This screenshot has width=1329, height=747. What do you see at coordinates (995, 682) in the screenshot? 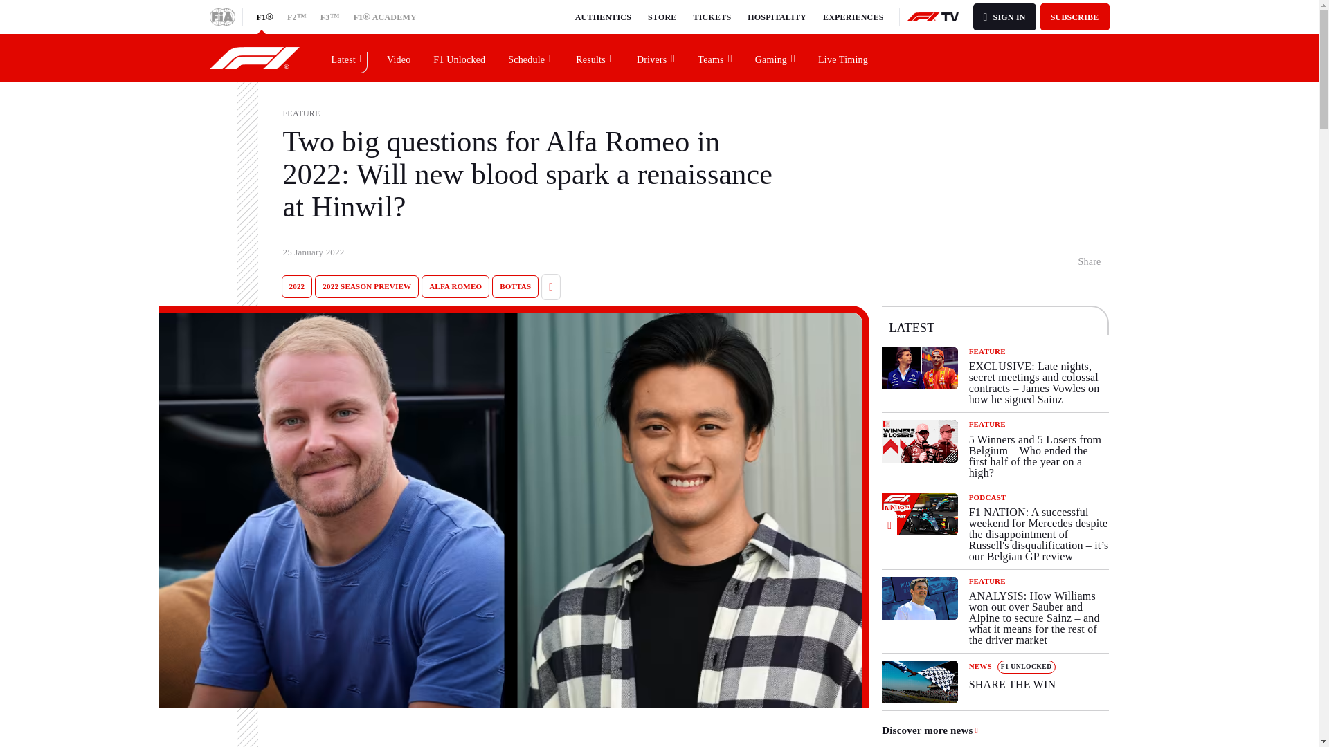
I see `Gaming` at bounding box center [995, 682].